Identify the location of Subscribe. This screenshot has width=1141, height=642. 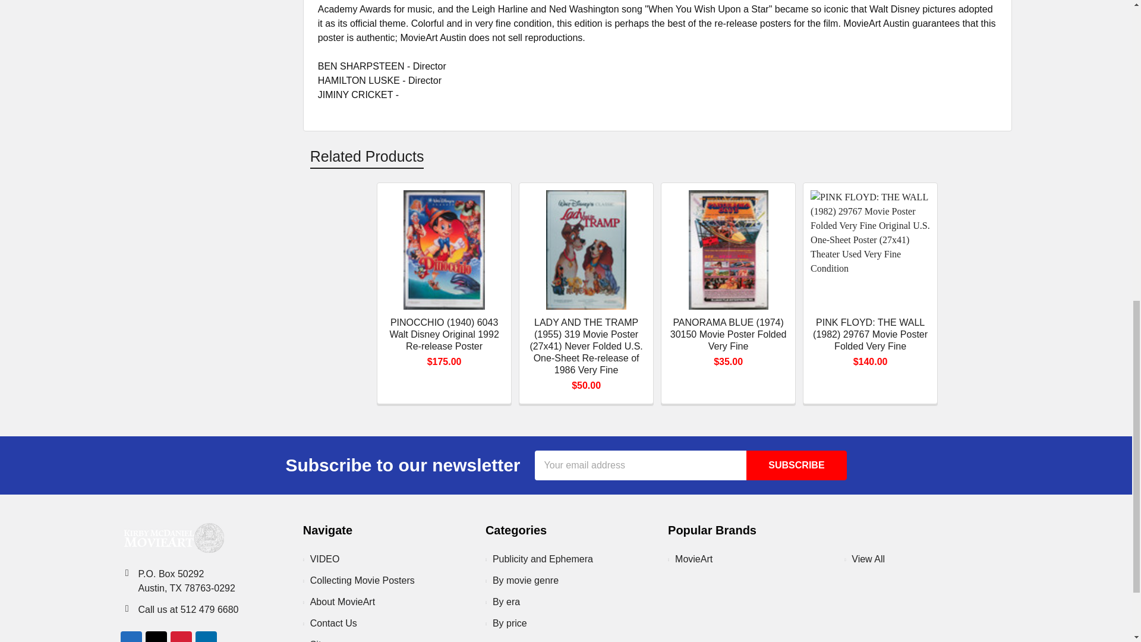
(796, 465).